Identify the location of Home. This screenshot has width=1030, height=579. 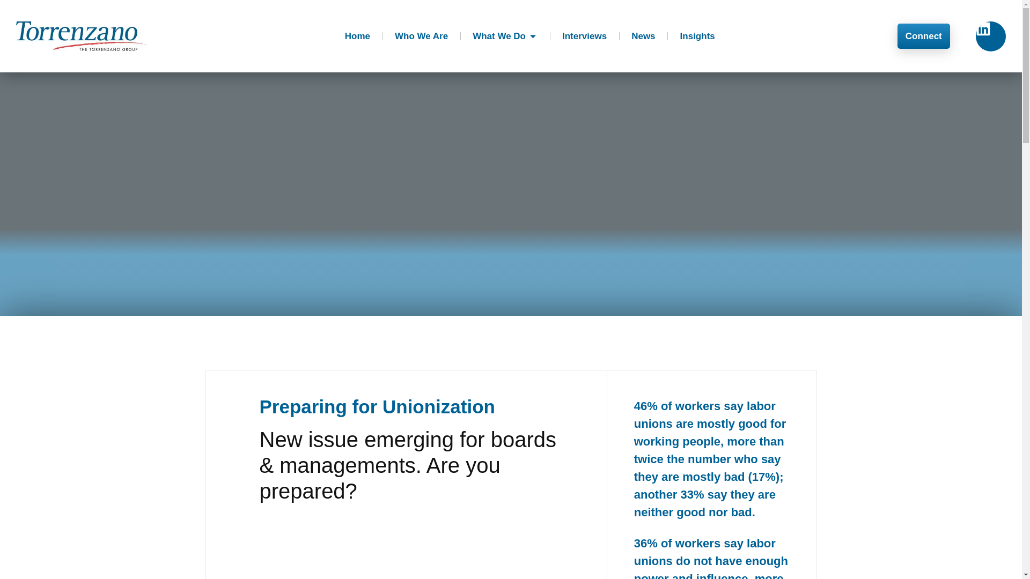
(357, 36).